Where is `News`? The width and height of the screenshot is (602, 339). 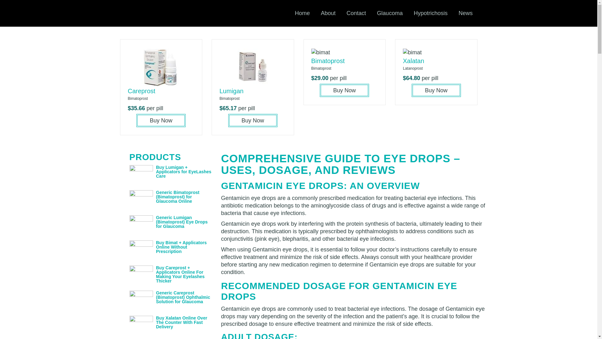 News is located at coordinates (465, 13).